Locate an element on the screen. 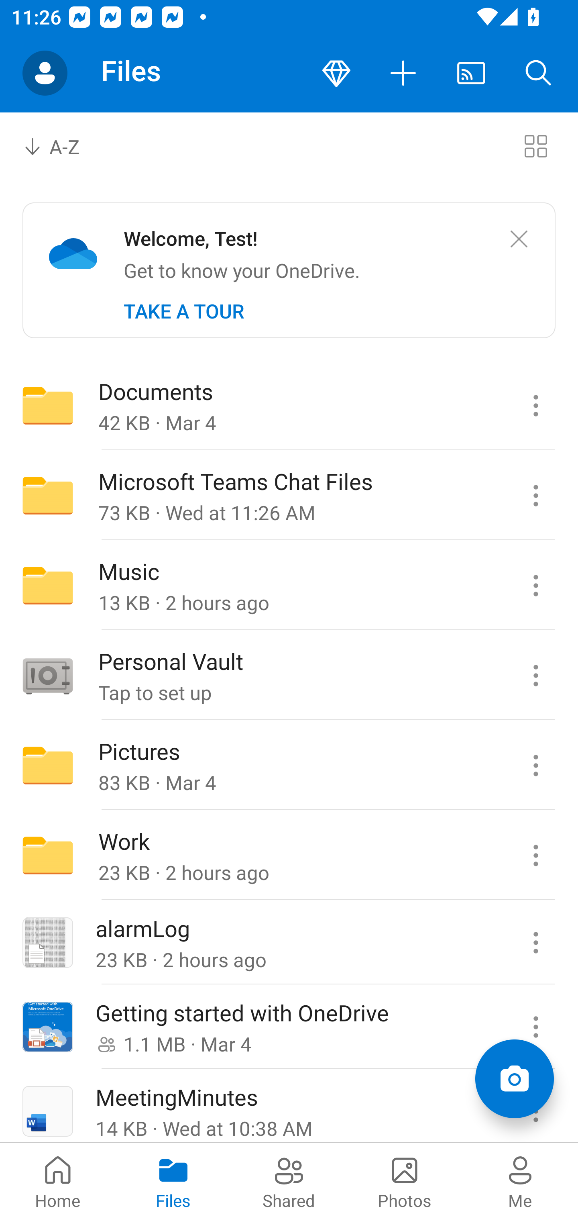  Photos pivot Photos is located at coordinates (405, 1182).